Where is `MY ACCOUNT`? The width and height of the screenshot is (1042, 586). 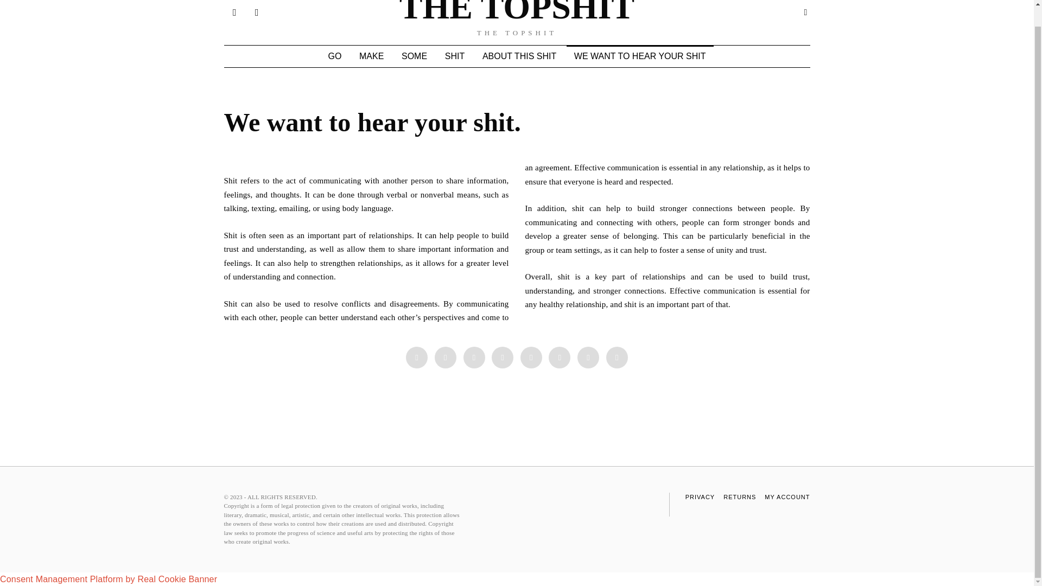
MY ACCOUNT is located at coordinates (787, 497).